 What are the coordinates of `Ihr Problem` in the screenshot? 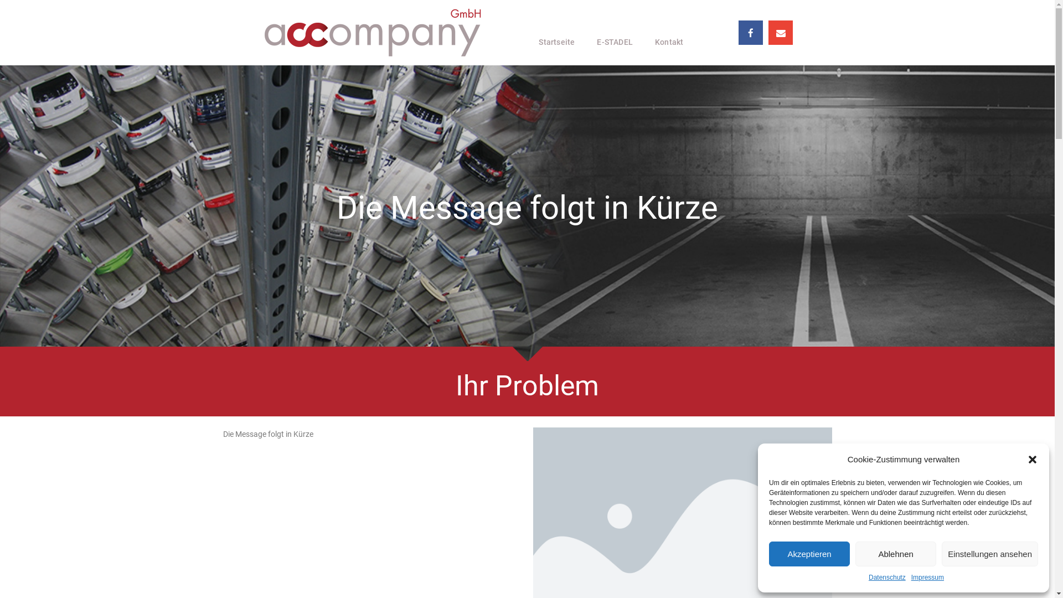 It's located at (527, 386).